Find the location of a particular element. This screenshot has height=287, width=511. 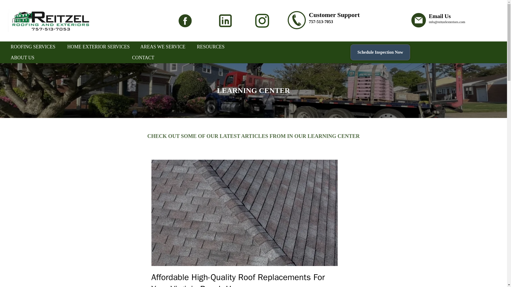

Schedule Inspection Now is located at coordinates (380, 52).